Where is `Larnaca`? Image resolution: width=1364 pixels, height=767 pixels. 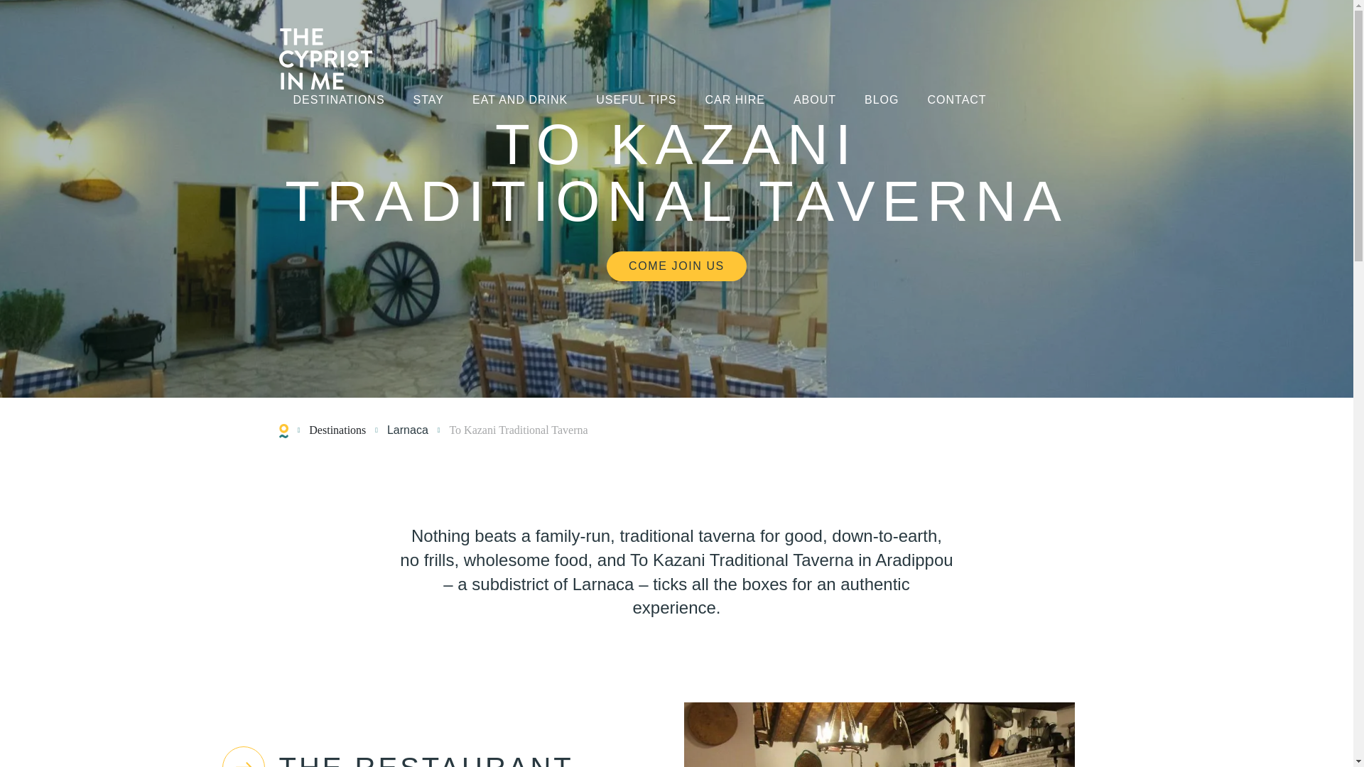 Larnaca is located at coordinates (408, 430).